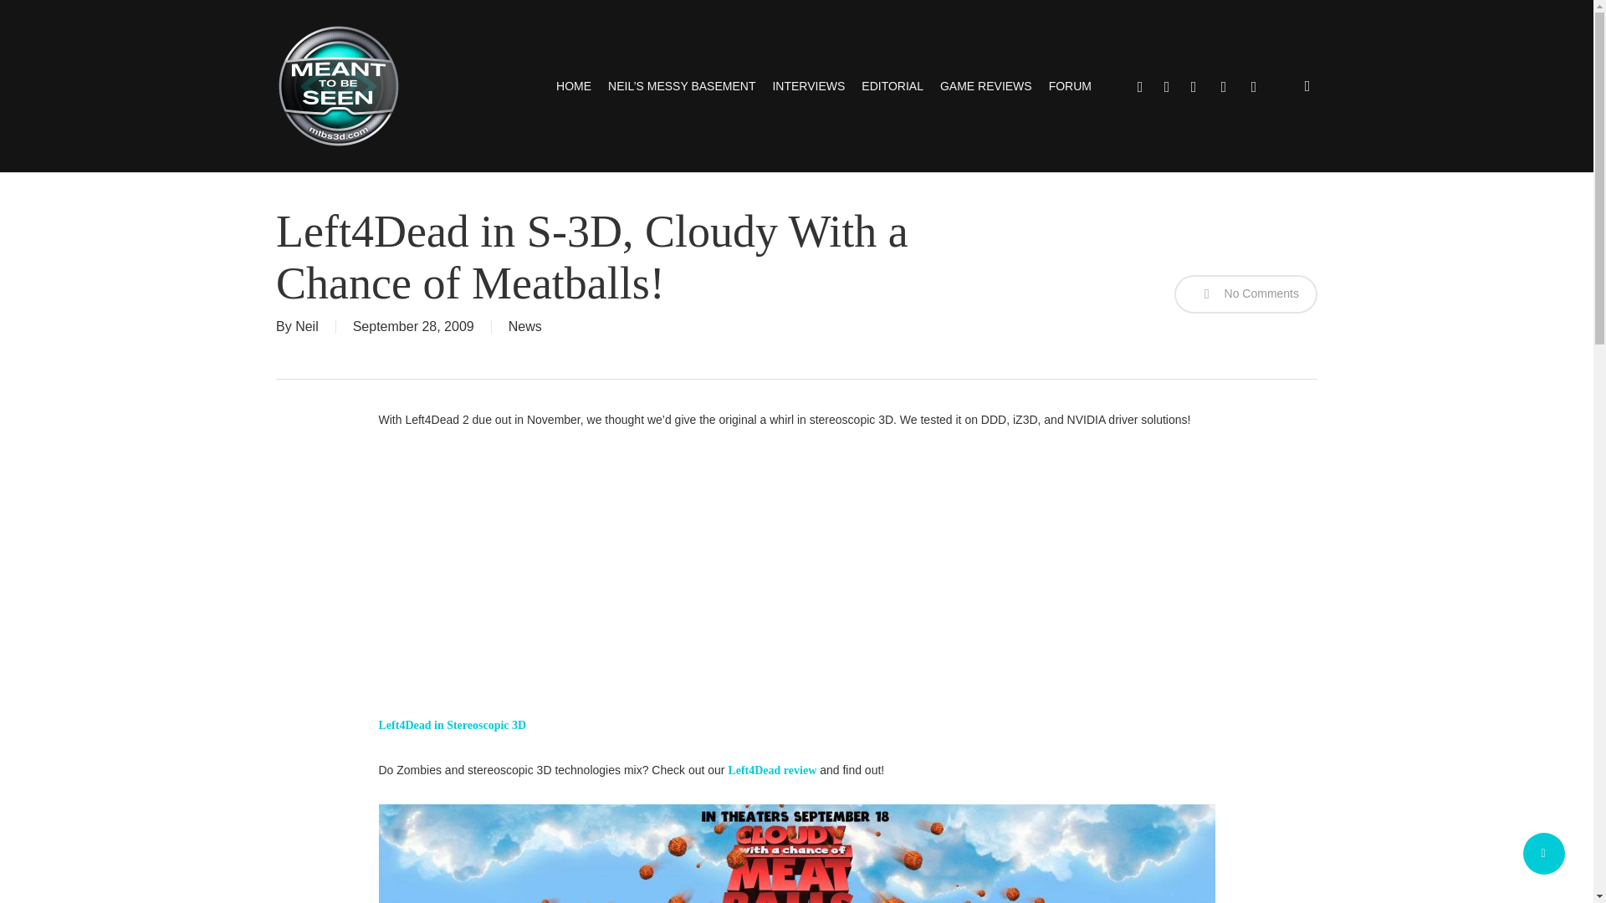 The width and height of the screenshot is (1606, 903). What do you see at coordinates (525, 326) in the screenshot?
I see `News` at bounding box center [525, 326].